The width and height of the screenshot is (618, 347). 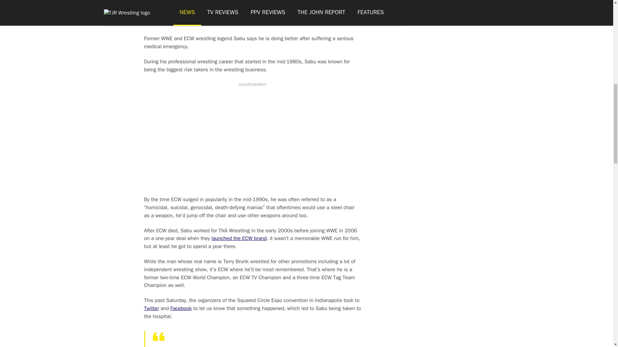 What do you see at coordinates (239, 238) in the screenshot?
I see `launched the ECW brand` at bounding box center [239, 238].